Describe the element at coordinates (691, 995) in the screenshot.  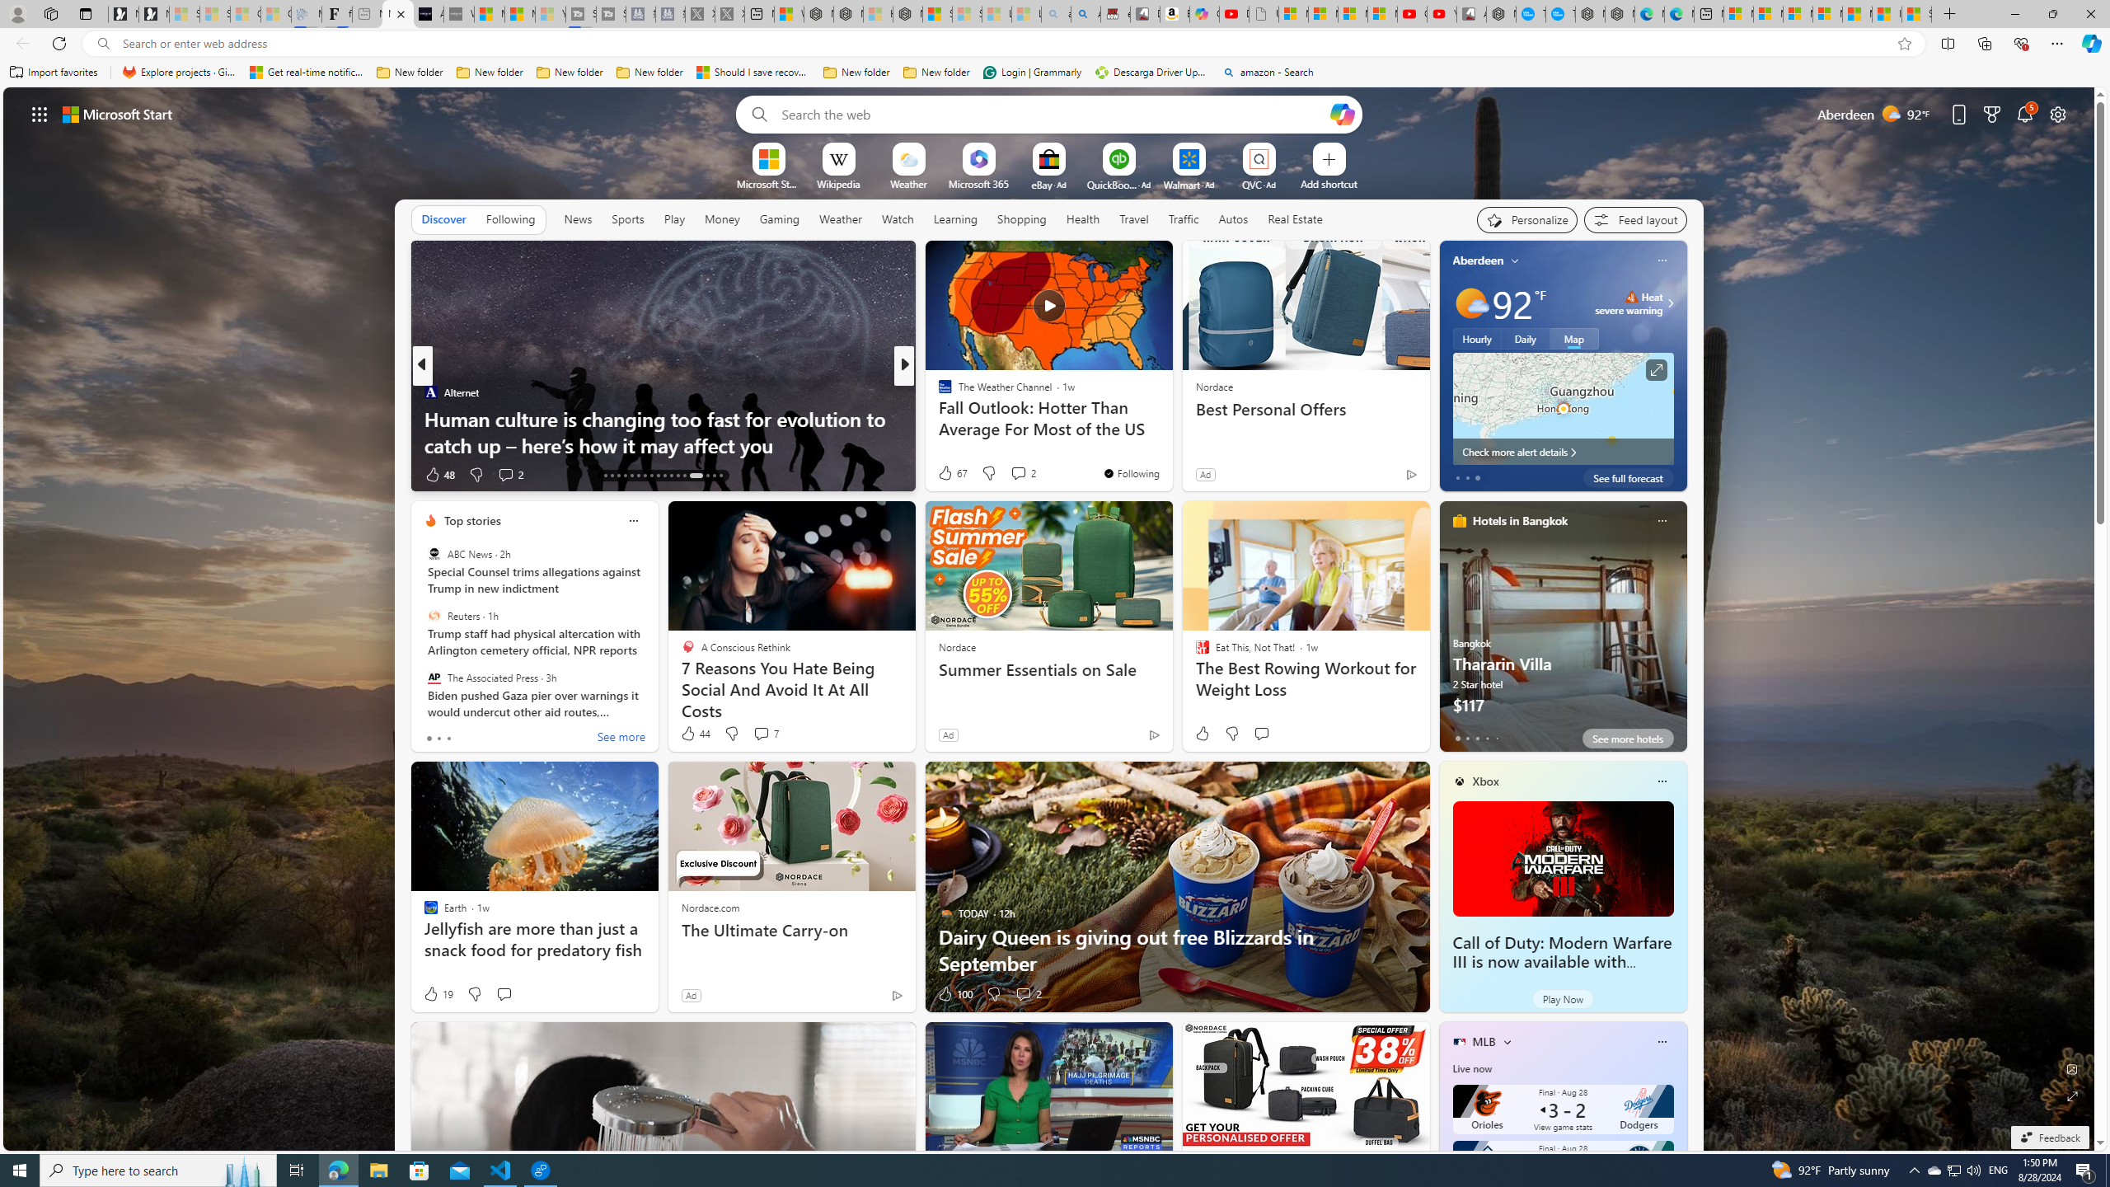
I see `Ad` at that location.